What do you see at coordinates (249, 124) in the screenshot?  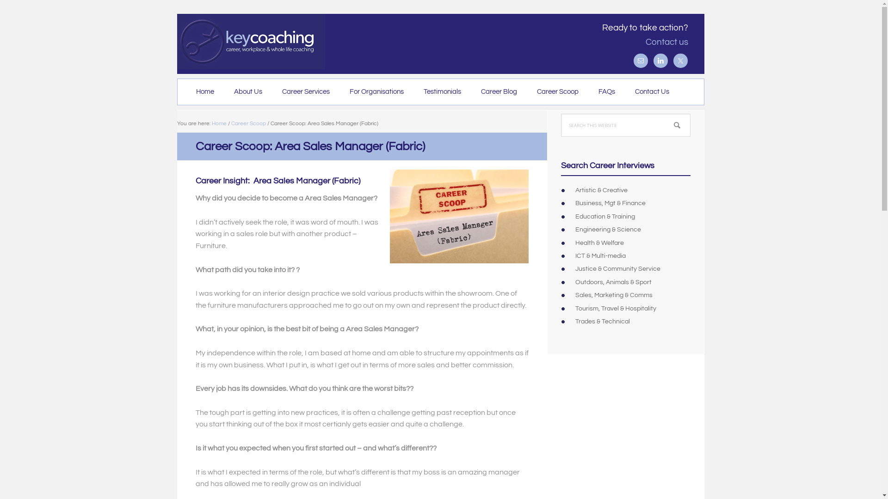 I see `Career Scoop` at bounding box center [249, 124].